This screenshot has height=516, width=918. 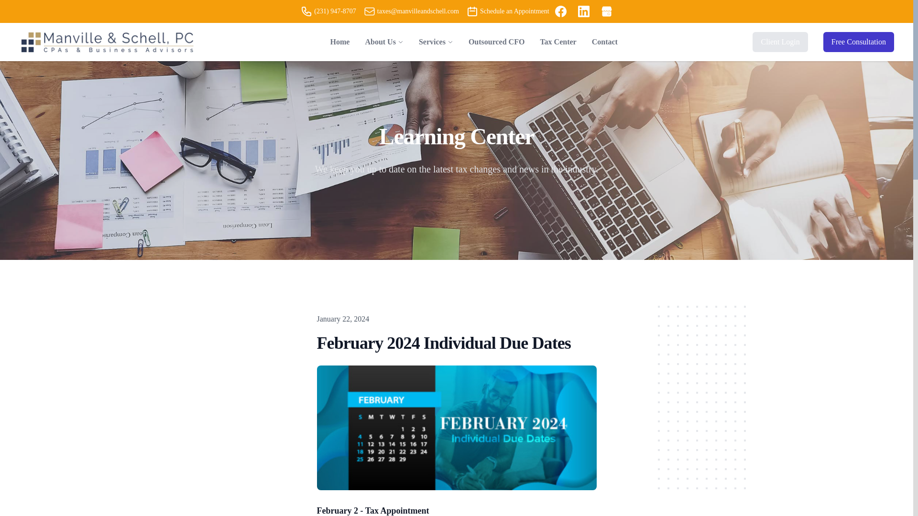 What do you see at coordinates (583, 11) in the screenshot?
I see `LinkedIn` at bounding box center [583, 11].